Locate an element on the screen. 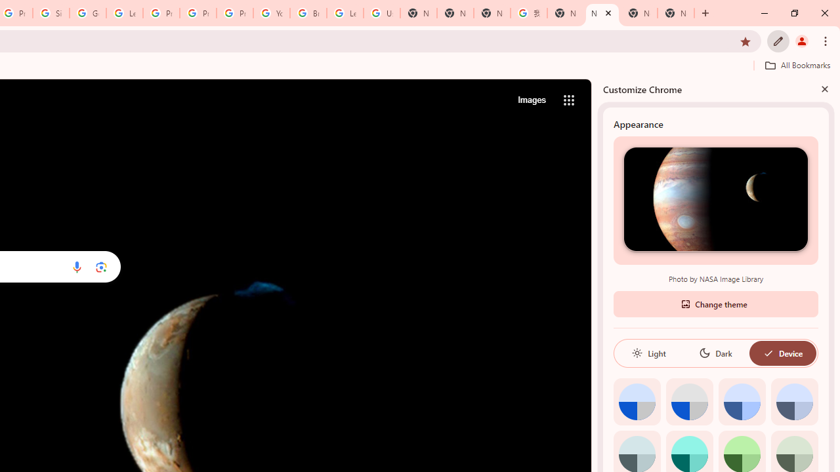 The height and width of the screenshot is (472, 840). Grey default color is located at coordinates (689, 401).